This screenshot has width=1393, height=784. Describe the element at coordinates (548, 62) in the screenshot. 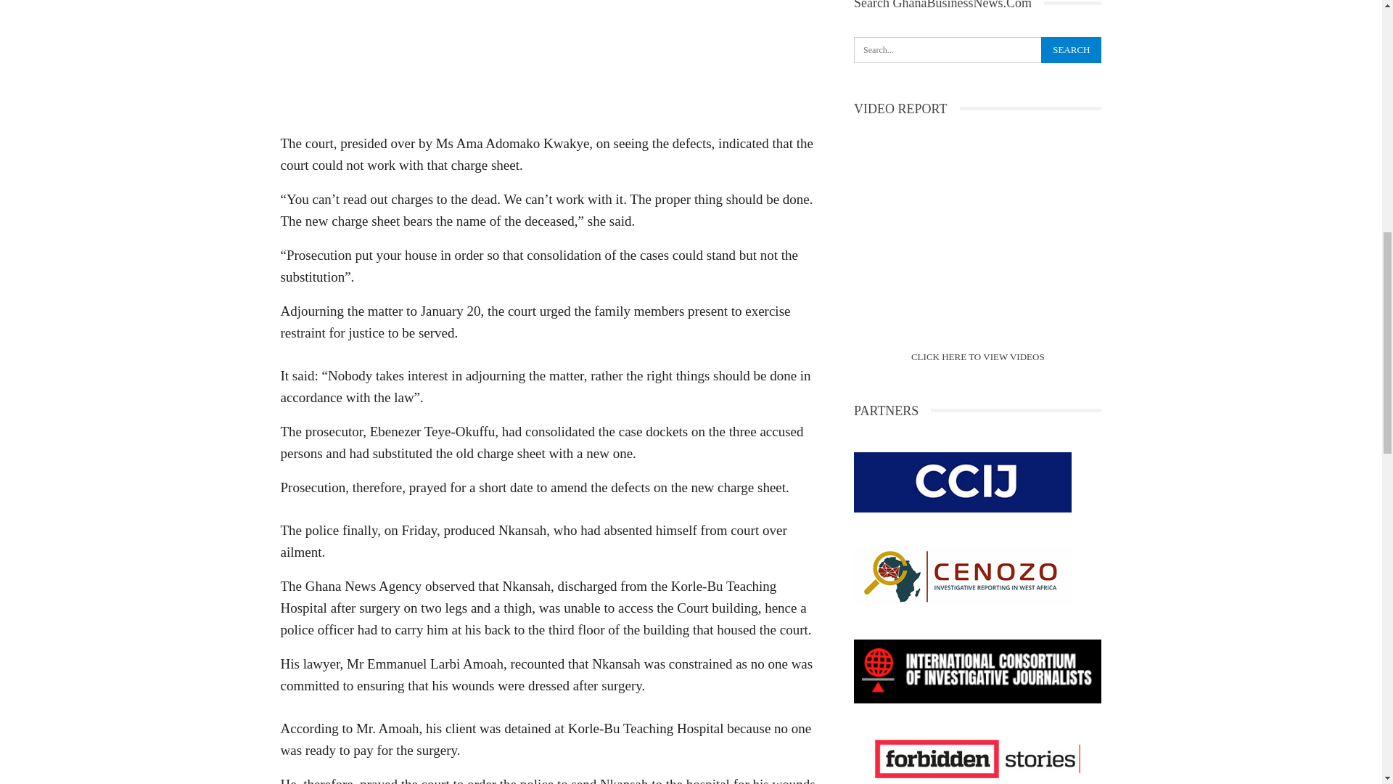

I see `Advertisement` at that location.